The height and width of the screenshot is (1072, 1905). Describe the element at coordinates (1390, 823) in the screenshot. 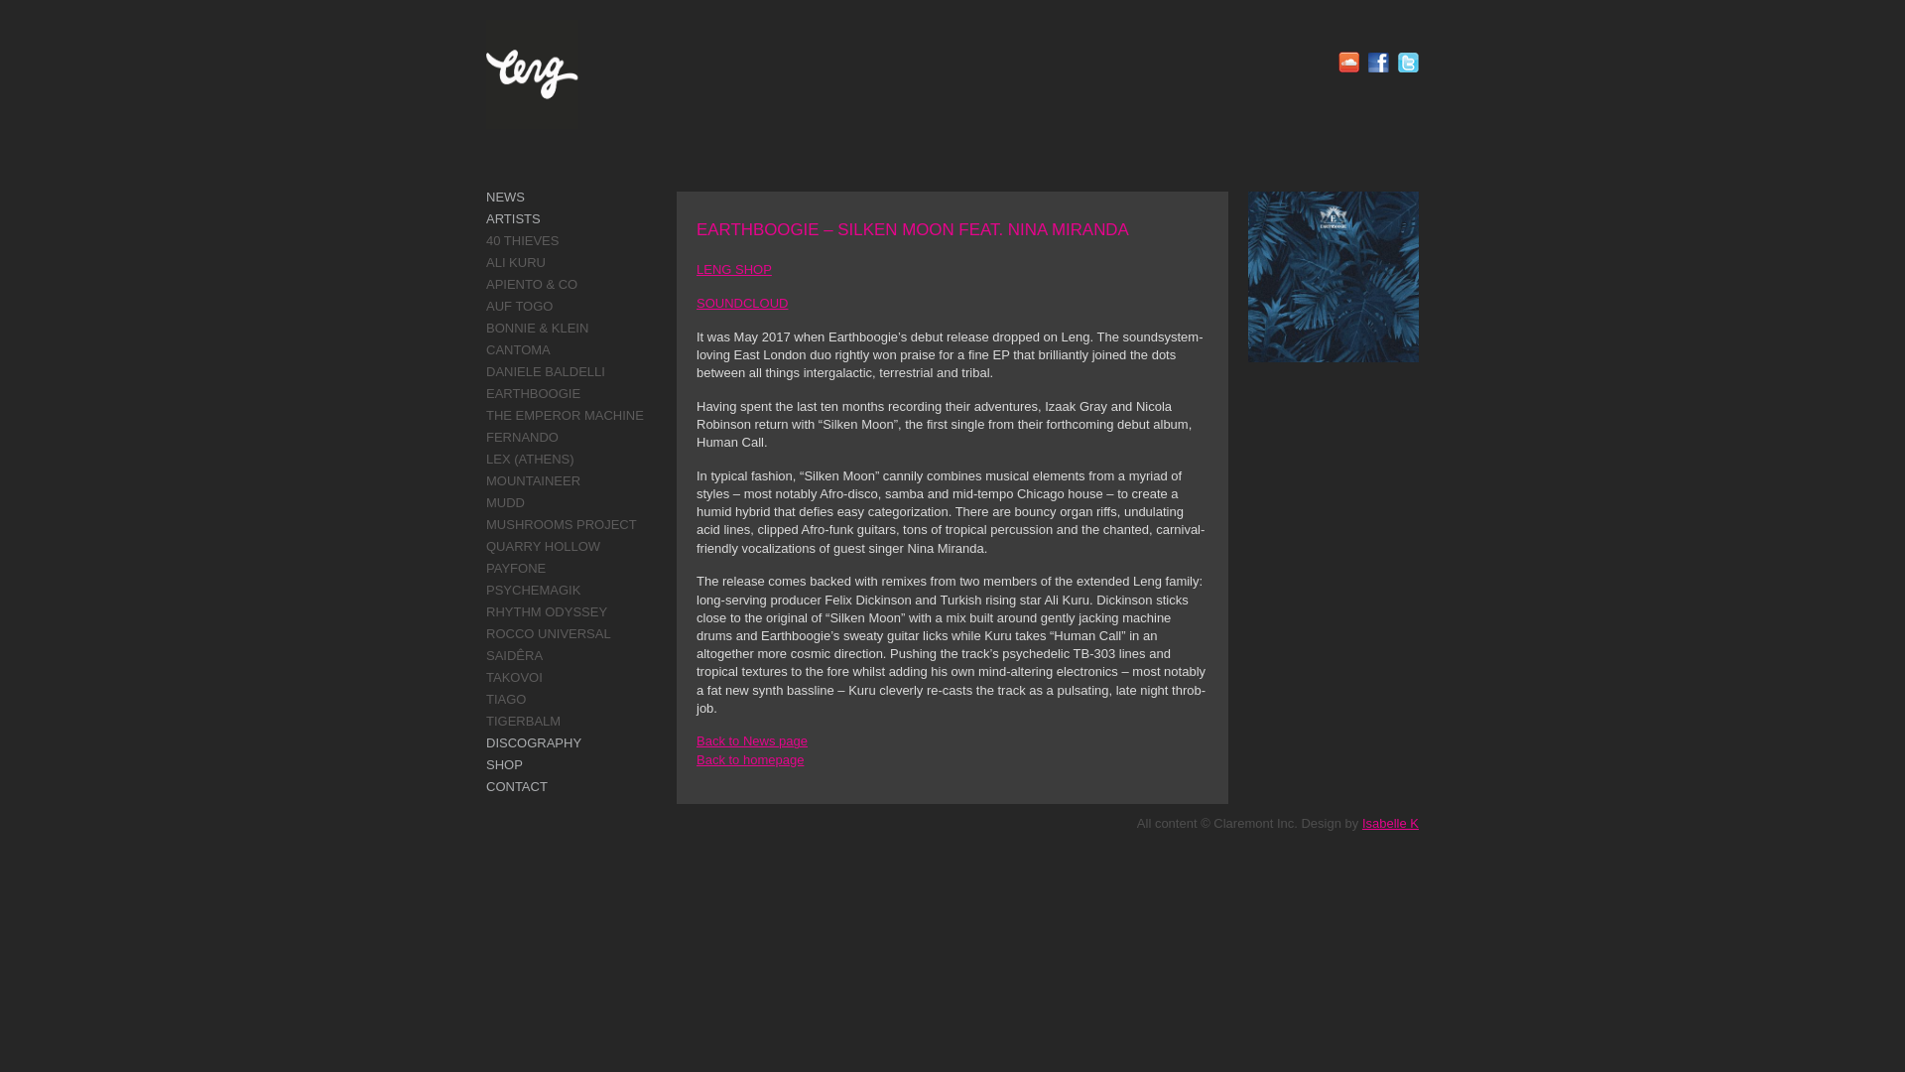

I see `Isabelle K Design` at that location.